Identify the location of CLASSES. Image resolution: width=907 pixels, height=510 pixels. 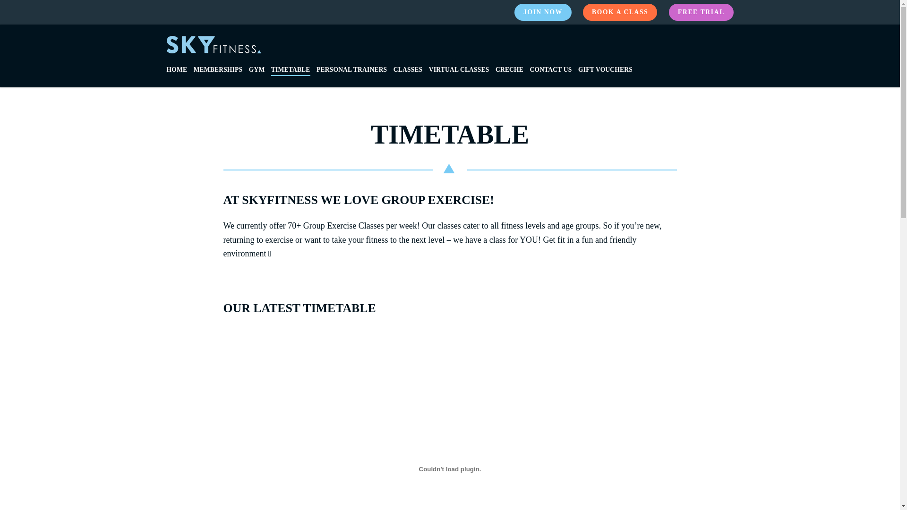
(408, 70).